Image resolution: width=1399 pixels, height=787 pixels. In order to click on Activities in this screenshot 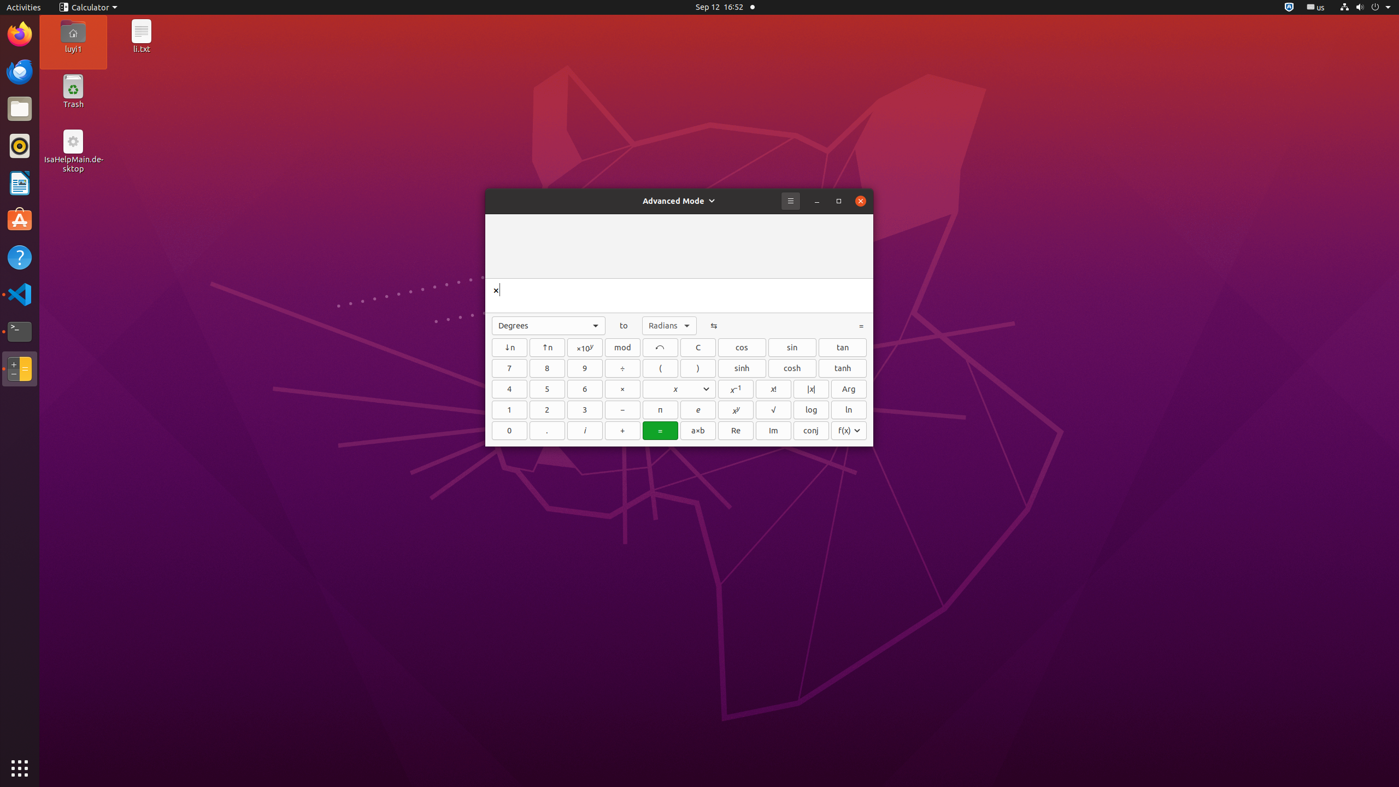, I will do `click(24, 8)`.